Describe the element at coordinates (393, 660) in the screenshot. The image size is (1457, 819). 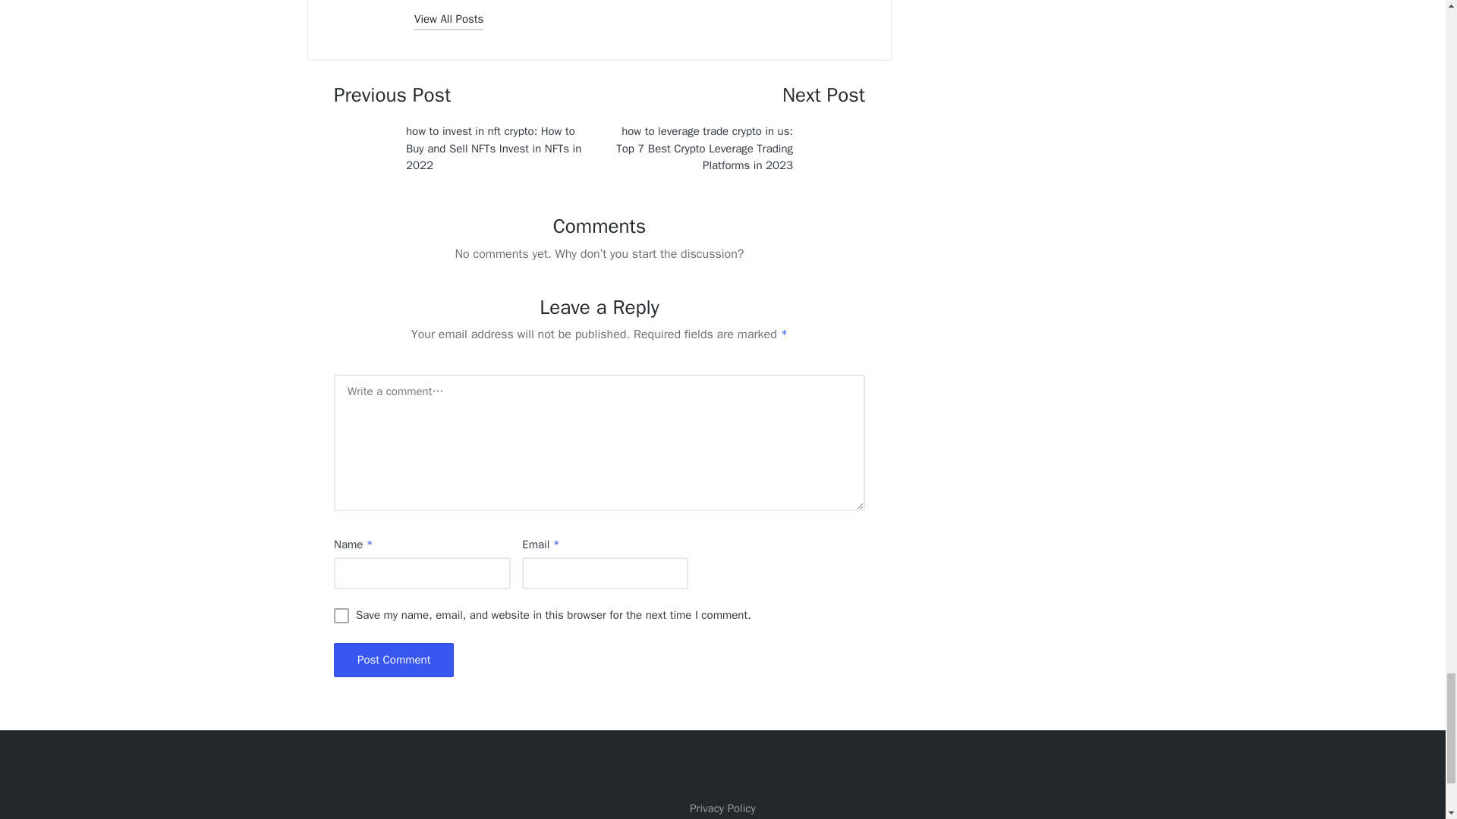
I see `Post Comment` at that location.